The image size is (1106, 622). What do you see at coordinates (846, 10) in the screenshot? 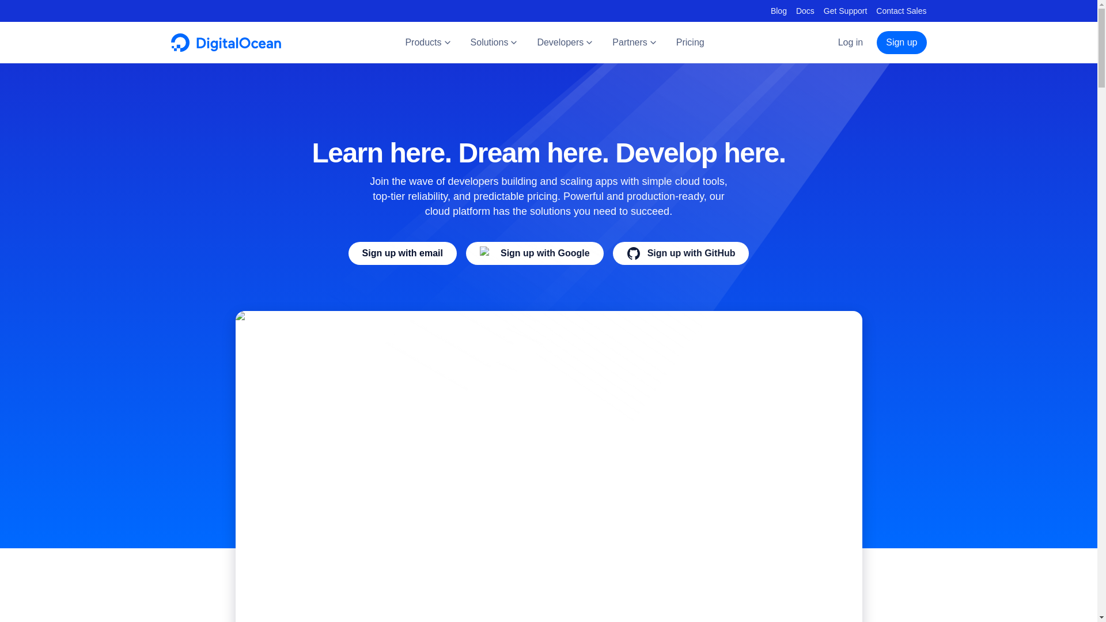
I see `Get Support` at bounding box center [846, 10].